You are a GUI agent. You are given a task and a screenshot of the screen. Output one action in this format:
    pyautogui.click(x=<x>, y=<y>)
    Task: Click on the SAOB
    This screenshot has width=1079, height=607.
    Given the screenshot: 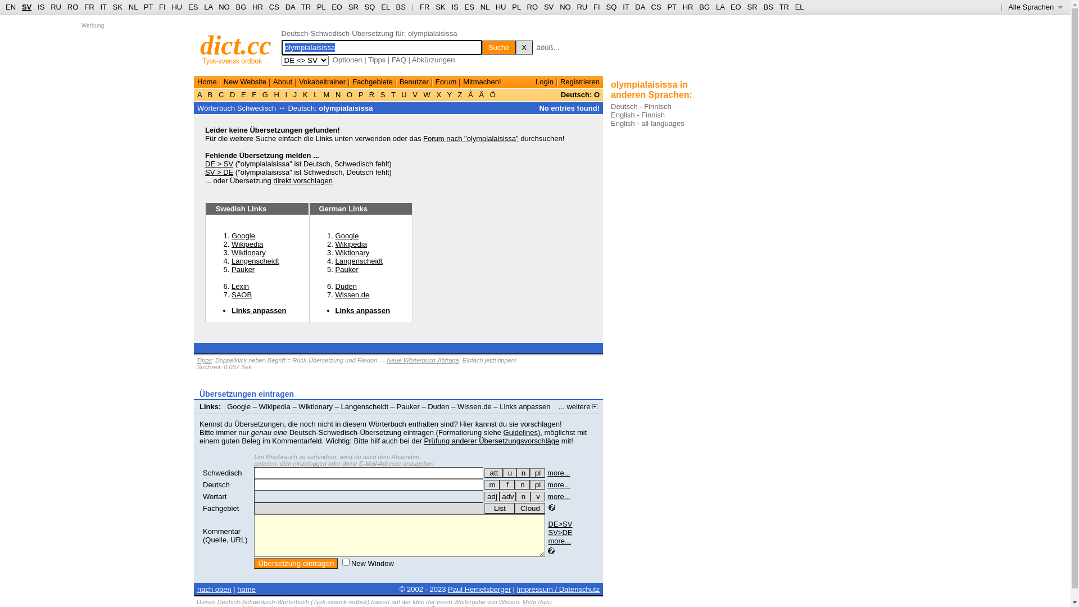 What is the action you would take?
    pyautogui.click(x=242, y=295)
    